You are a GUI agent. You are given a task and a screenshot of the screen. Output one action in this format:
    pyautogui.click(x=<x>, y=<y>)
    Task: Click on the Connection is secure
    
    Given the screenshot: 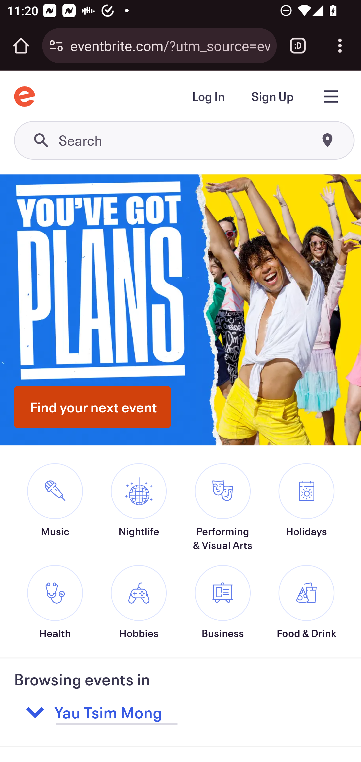 What is the action you would take?
    pyautogui.click(x=56, y=46)
    